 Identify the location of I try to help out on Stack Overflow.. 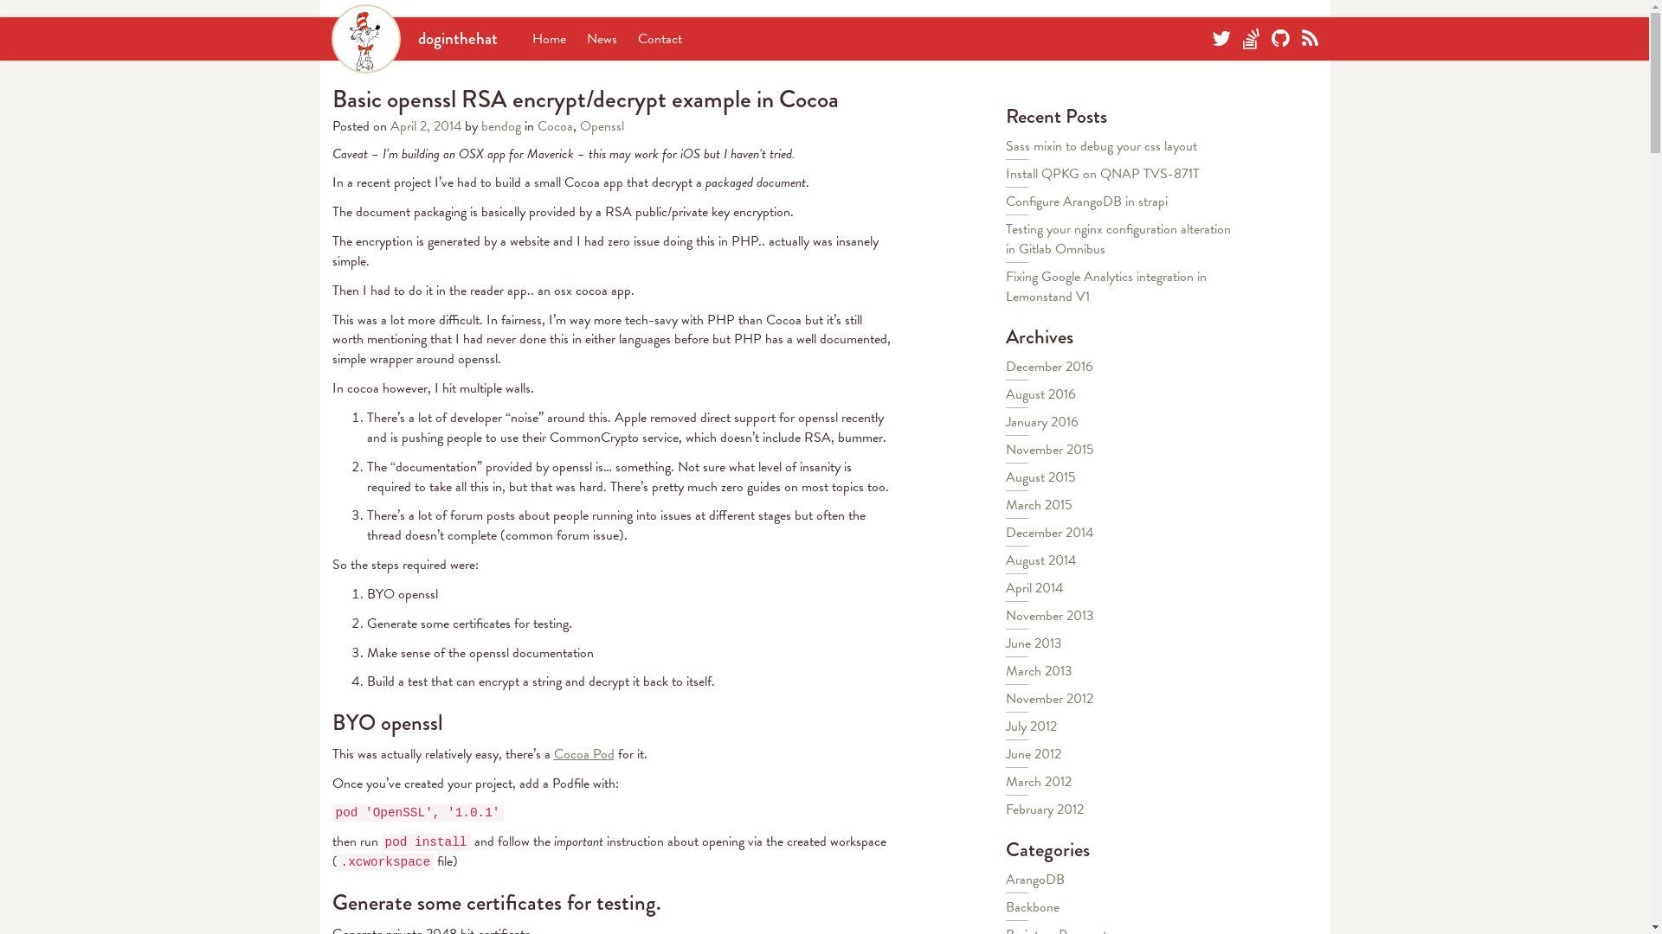
(1252, 39).